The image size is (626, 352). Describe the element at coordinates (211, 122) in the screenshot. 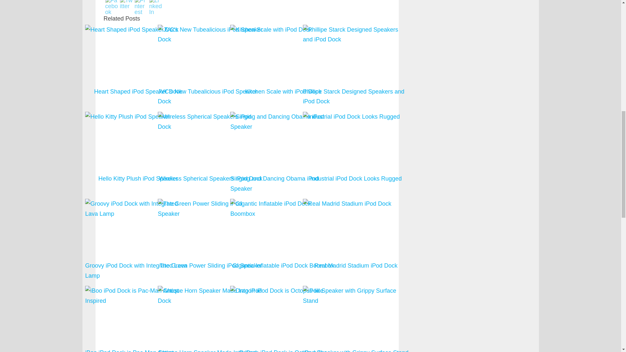

I see `Wireless Spherical Speakers iPod Dock` at that location.